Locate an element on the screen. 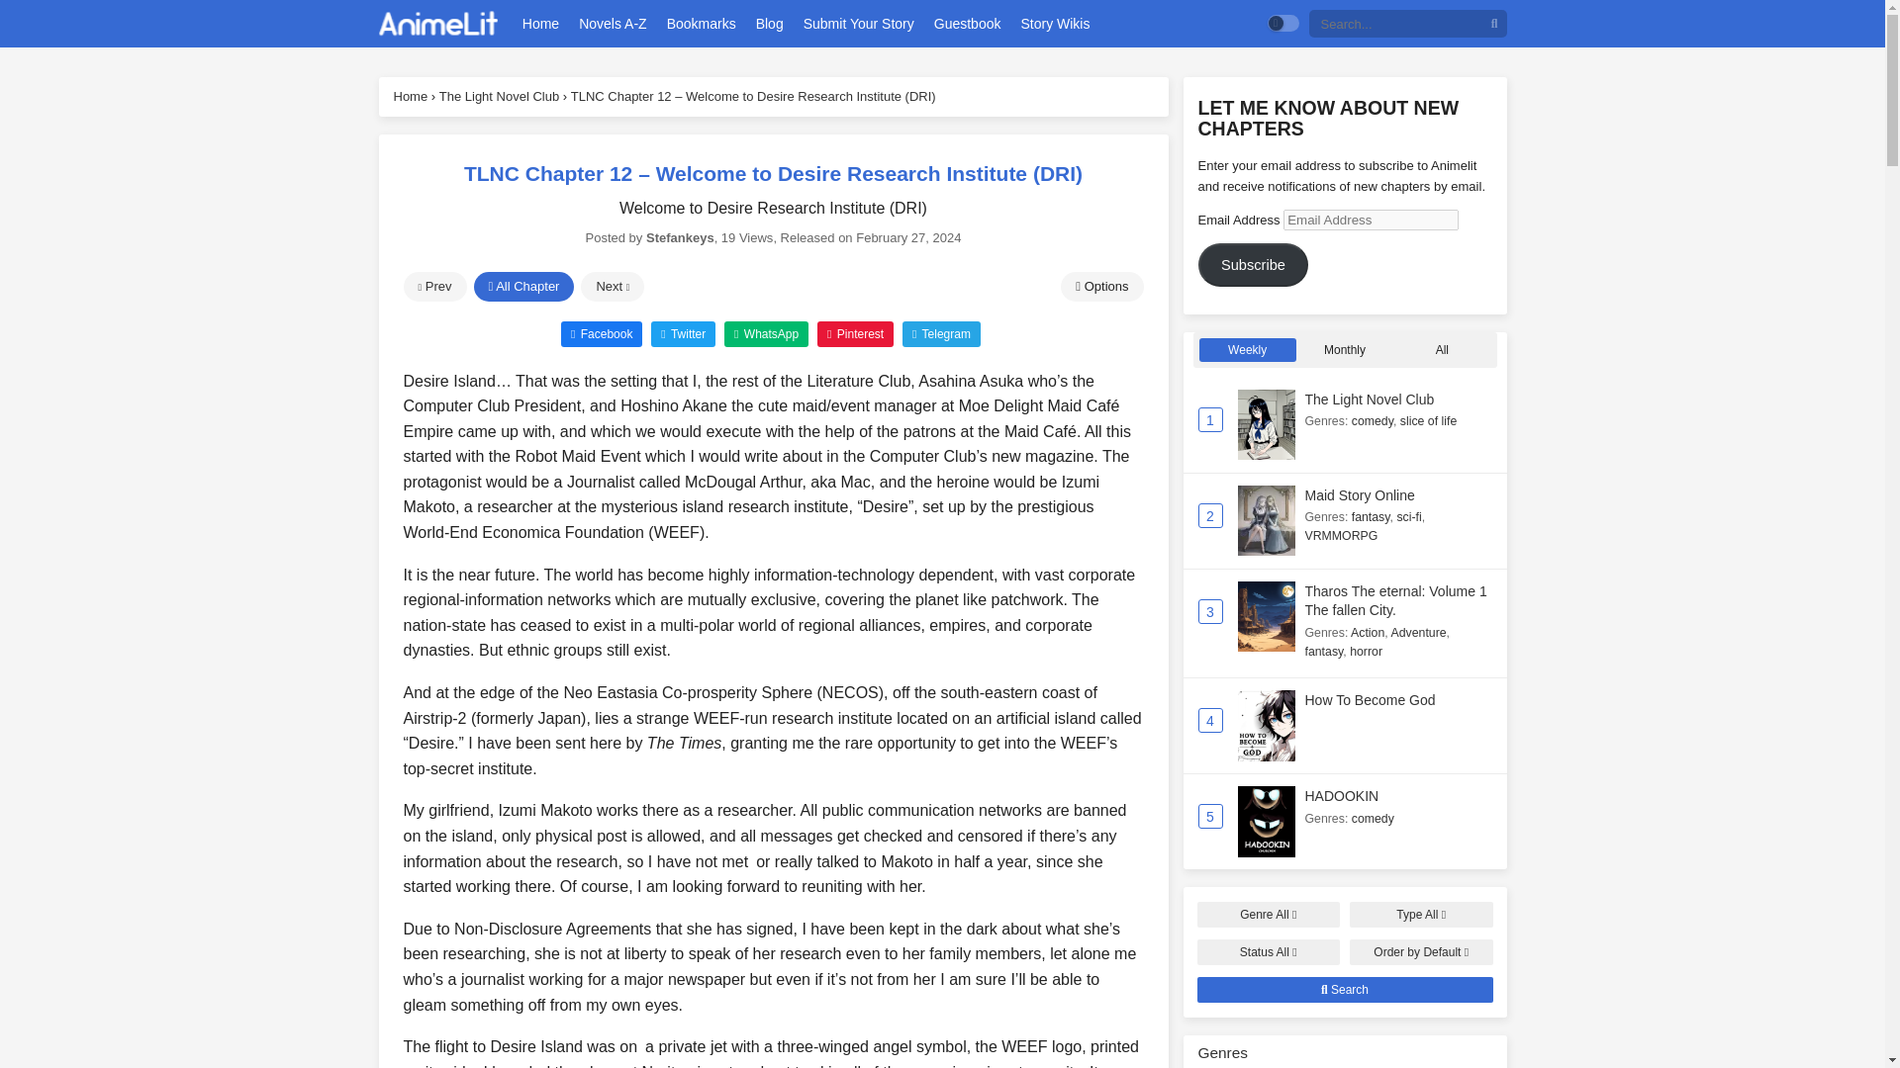 The height and width of the screenshot is (1068, 1900). Next is located at coordinates (612, 287).